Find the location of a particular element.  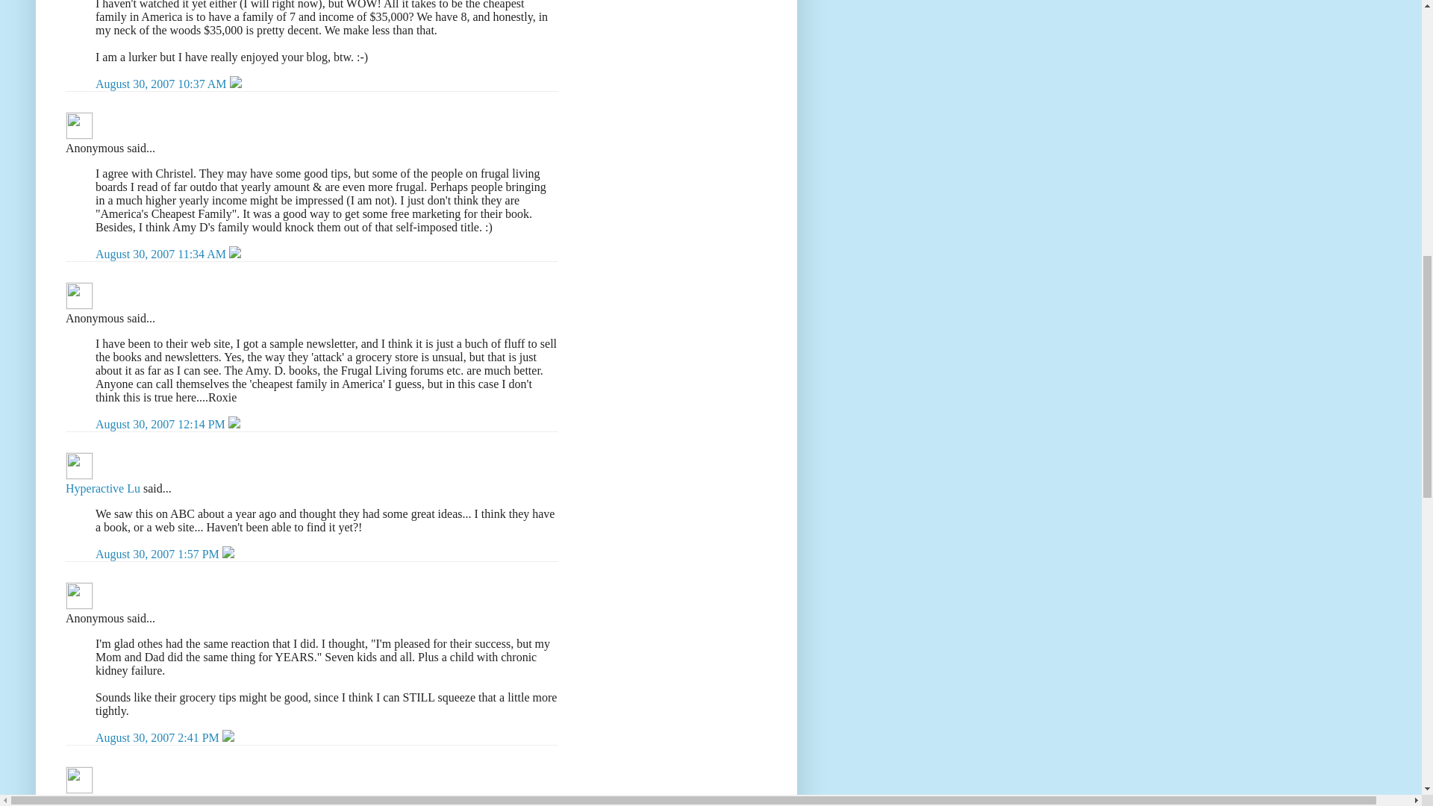

Hyperactive Lu is located at coordinates (103, 488).